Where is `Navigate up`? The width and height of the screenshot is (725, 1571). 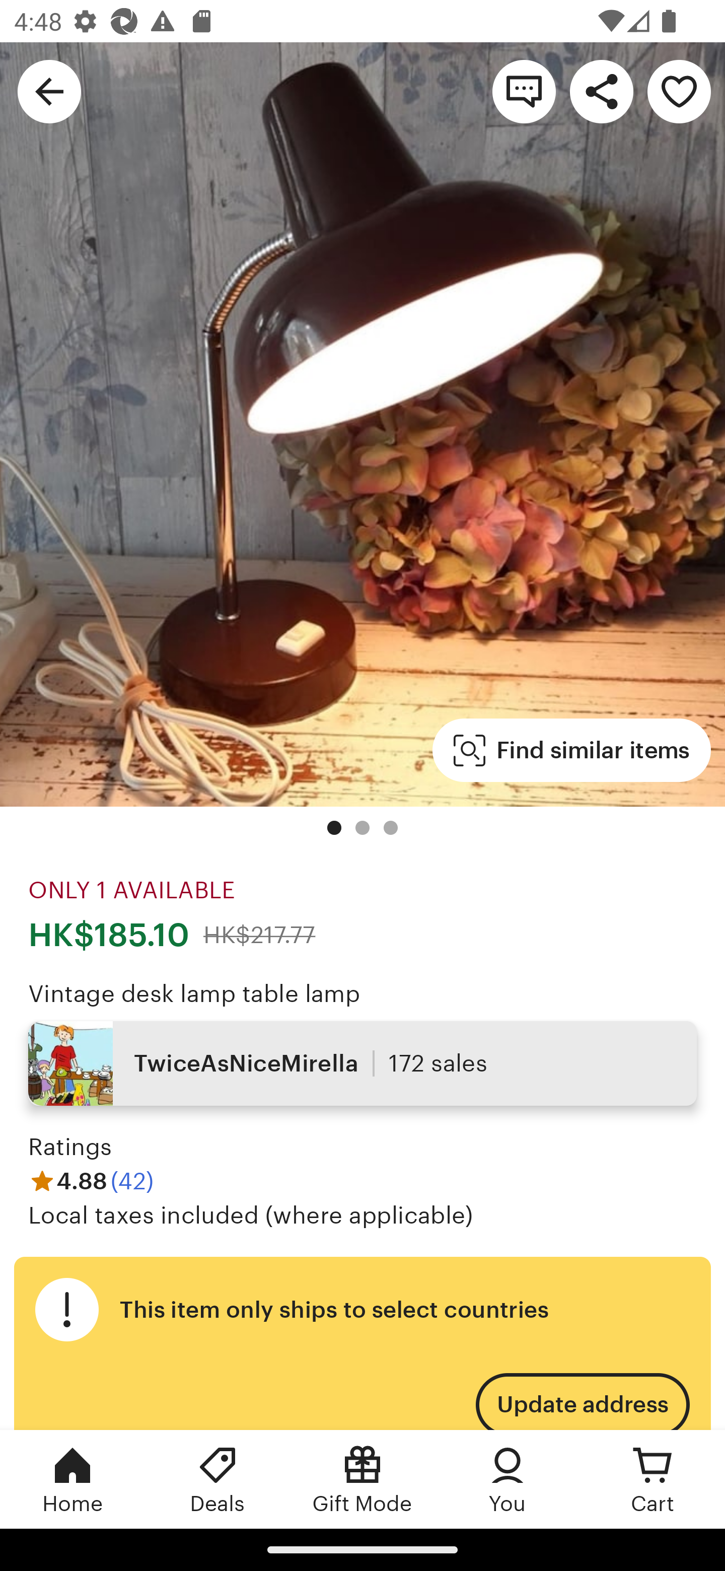
Navigate up is located at coordinates (49, 91).